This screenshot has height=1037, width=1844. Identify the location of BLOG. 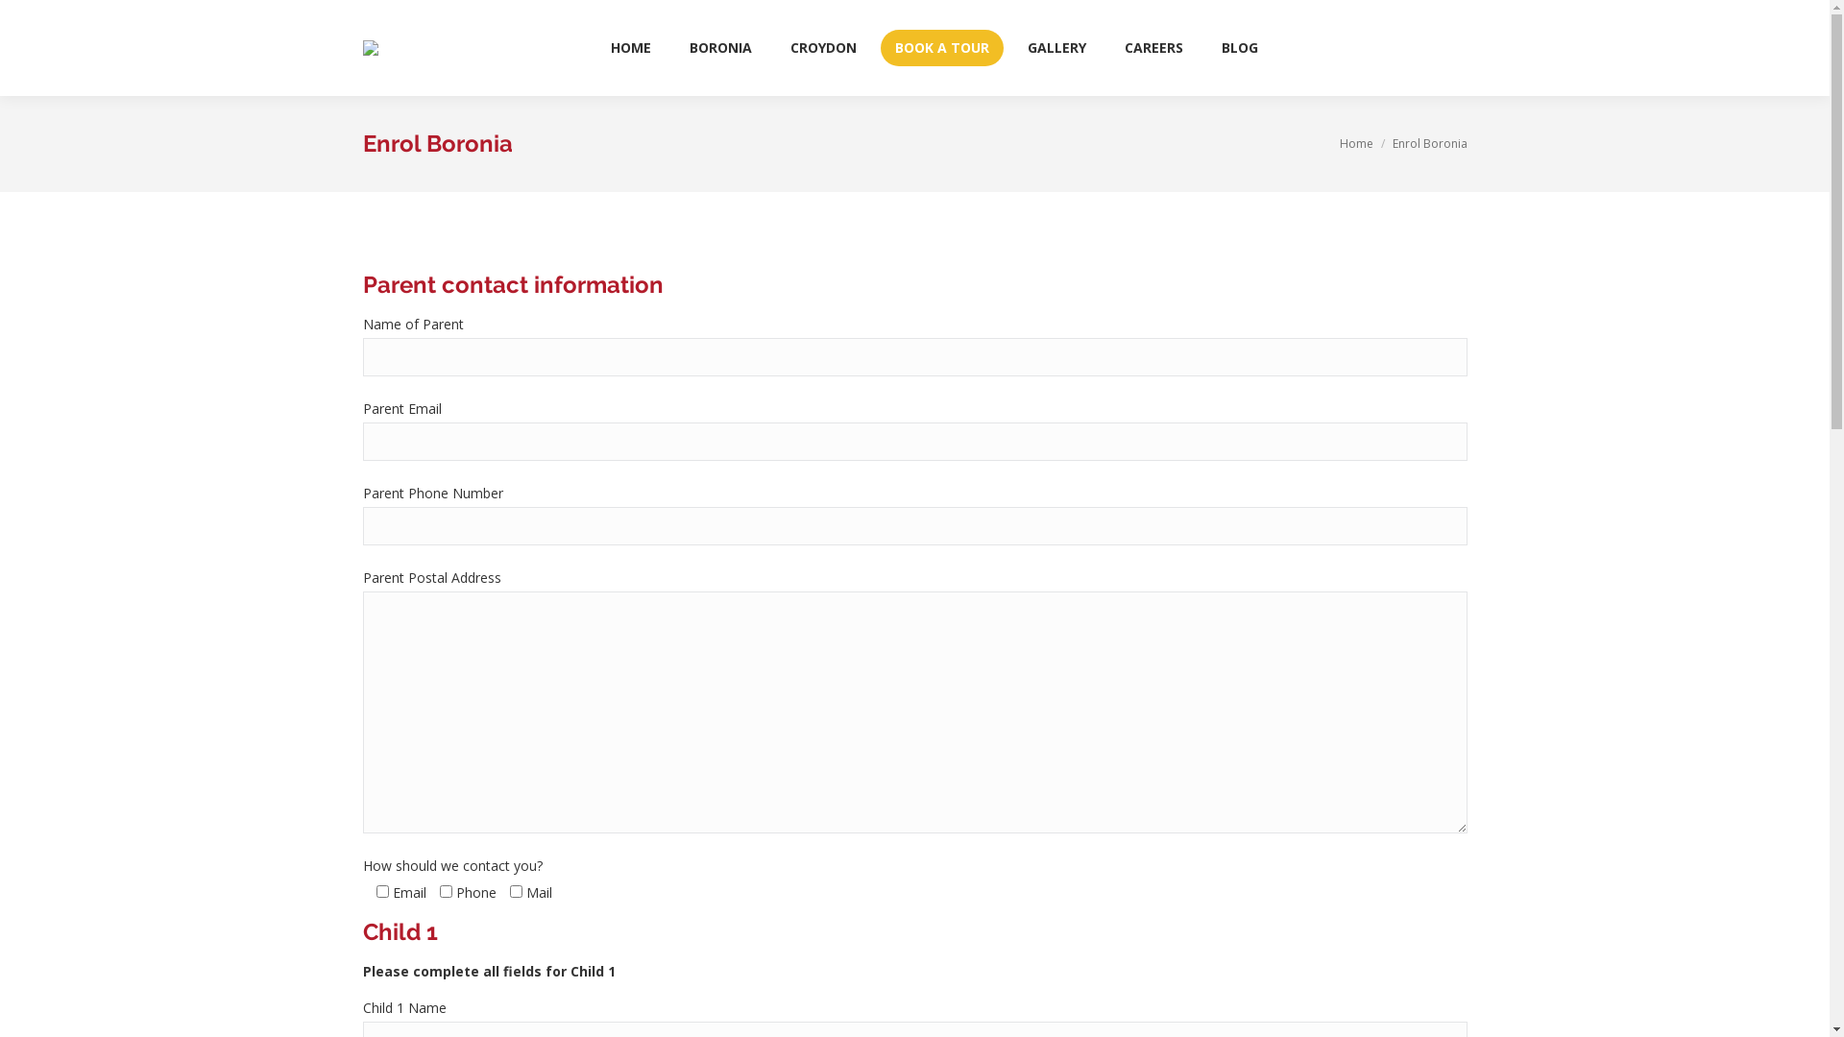
(1240, 48).